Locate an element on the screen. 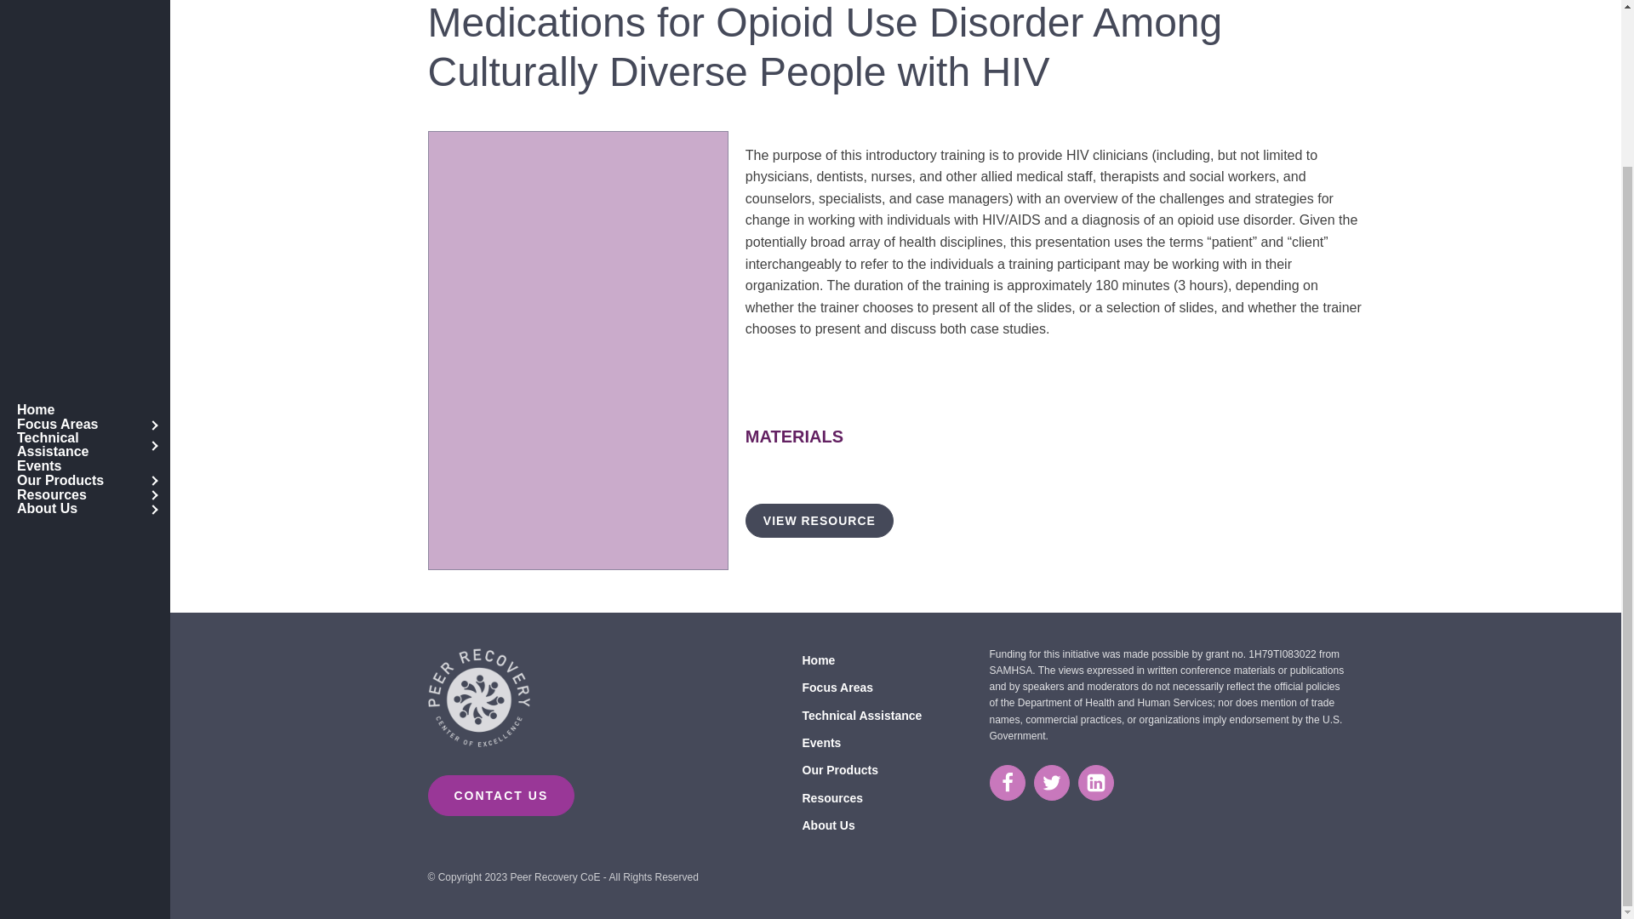  Resources is located at coordinates (85, 303).